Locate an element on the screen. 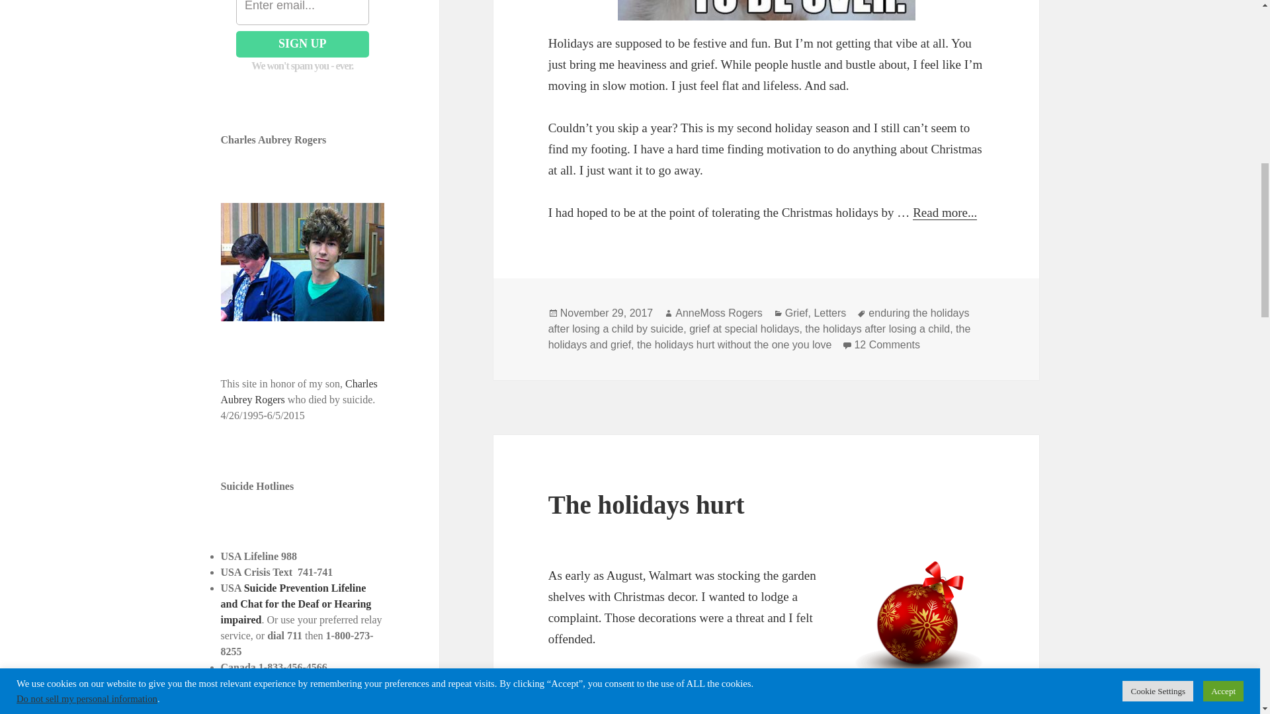 This screenshot has height=714, width=1270. Sign Up is located at coordinates (303, 44).